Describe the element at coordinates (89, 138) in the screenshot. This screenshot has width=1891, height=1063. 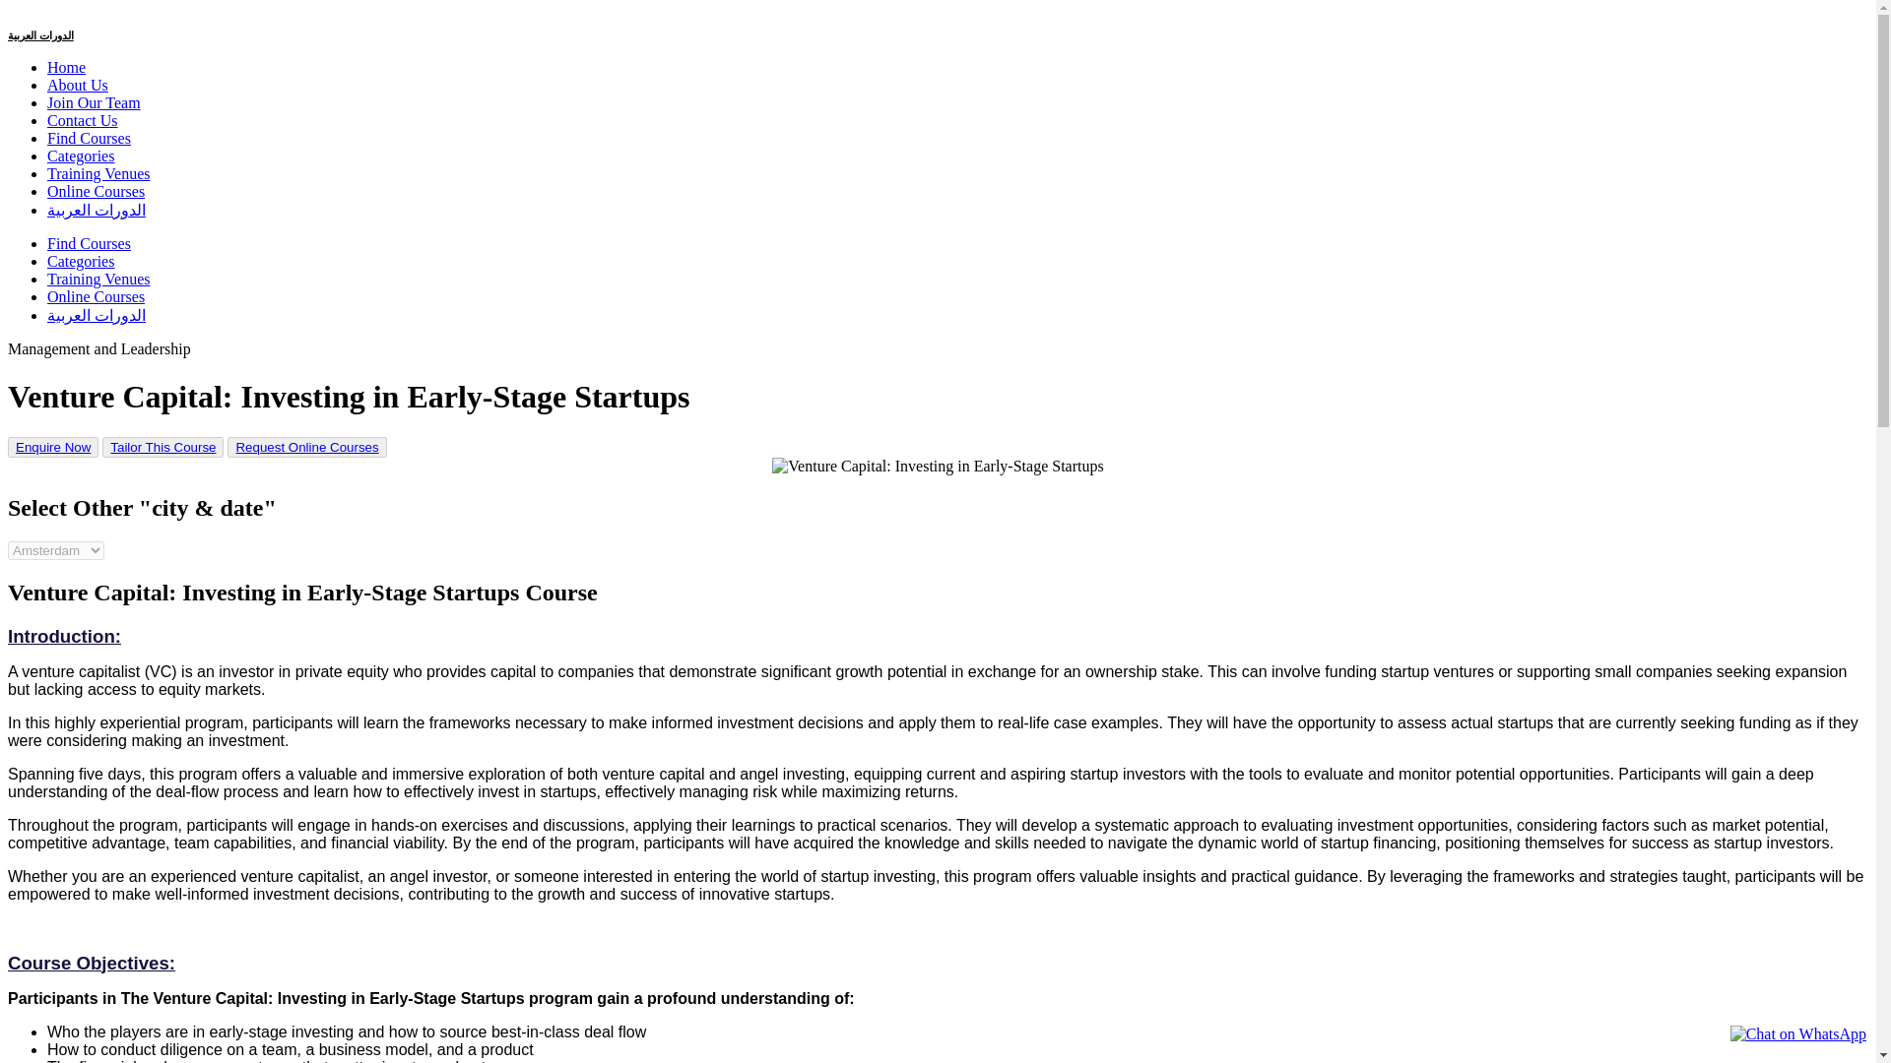
I see `Find Courses` at that location.